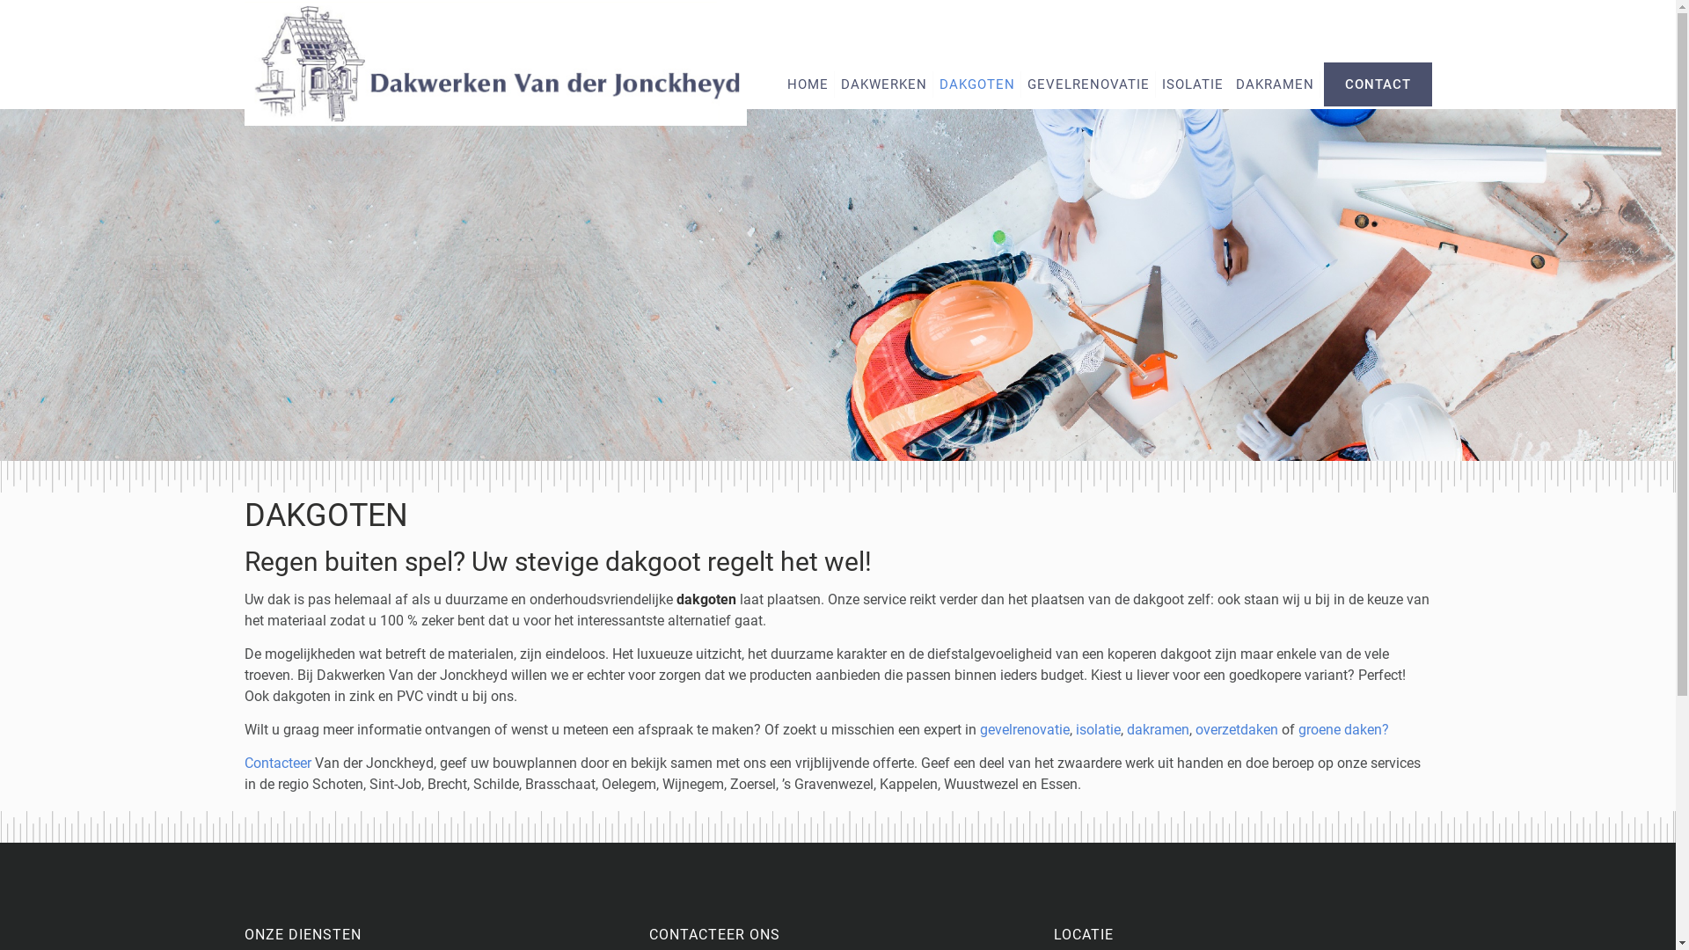 This screenshot has width=1689, height=950. Describe the element at coordinates (278, 764) in the screenshot. I see `Contacteer` at that location.